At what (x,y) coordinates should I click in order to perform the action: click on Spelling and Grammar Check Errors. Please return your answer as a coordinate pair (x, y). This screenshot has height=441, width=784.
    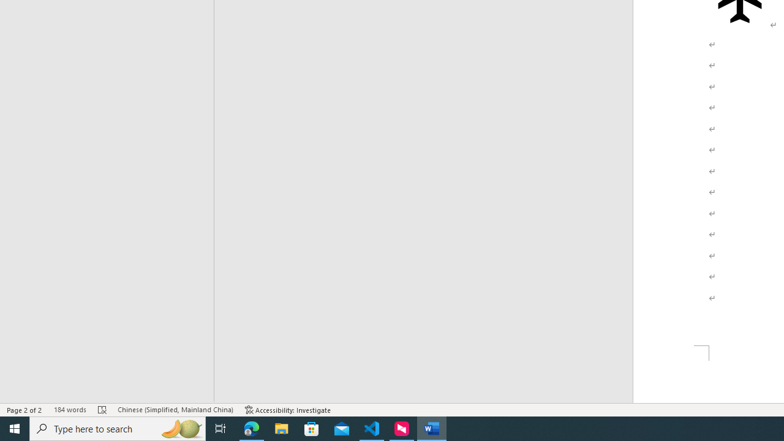
    Looking at the image, I should click on (103, 409).